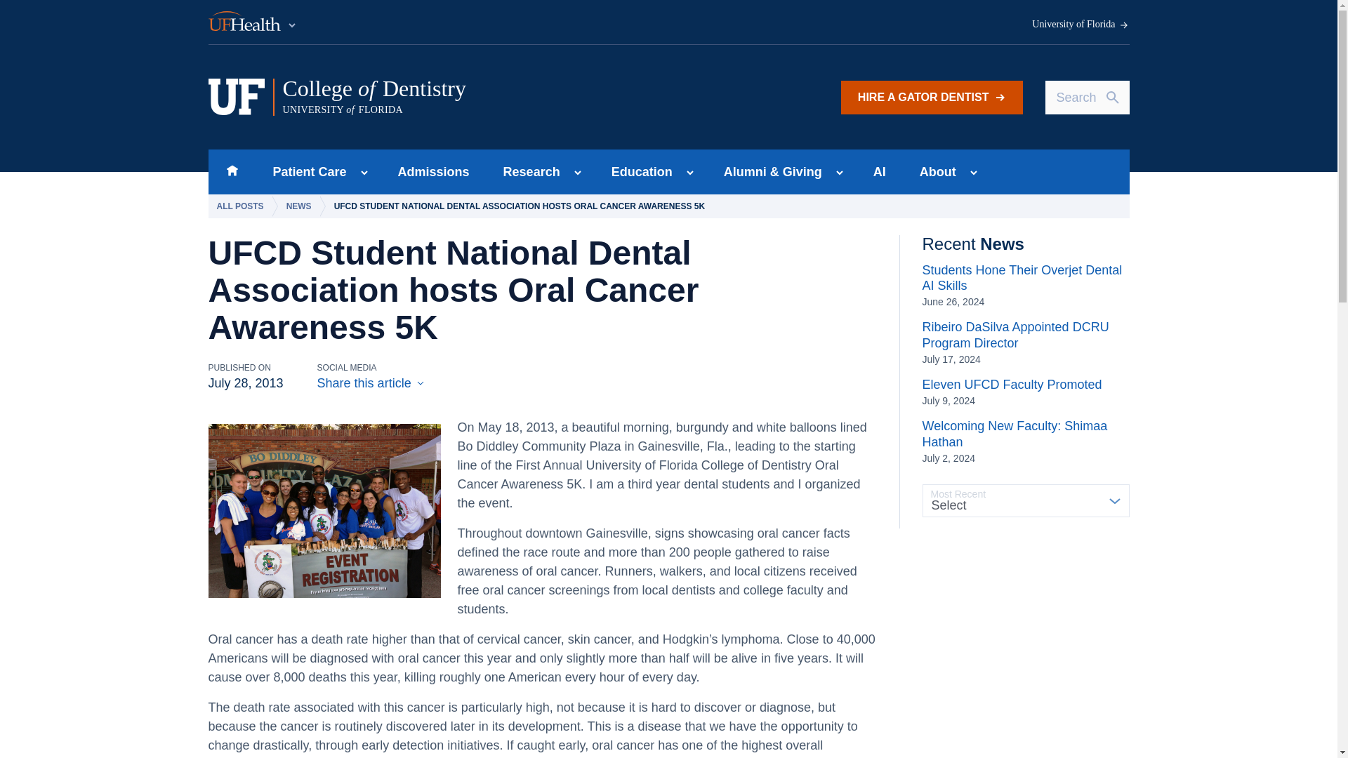 The image size is (1348, 758). Describe the element at coordinates (932, 97) in the screenshot. I see `Skip to main content` at that location.